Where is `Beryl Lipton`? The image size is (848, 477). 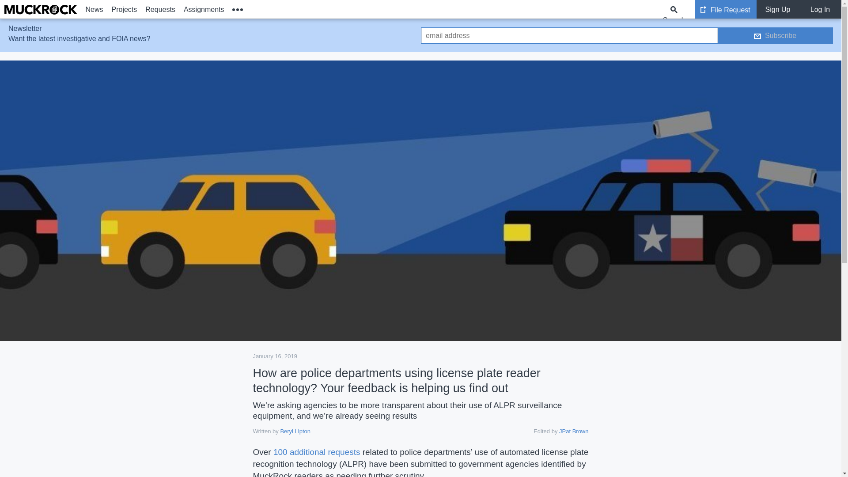
Beryl Lipton is located at coordinates (295, 431).